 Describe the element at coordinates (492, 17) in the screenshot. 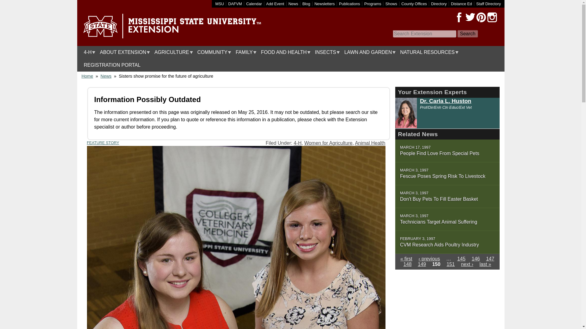

I see `Instagram` at that location.